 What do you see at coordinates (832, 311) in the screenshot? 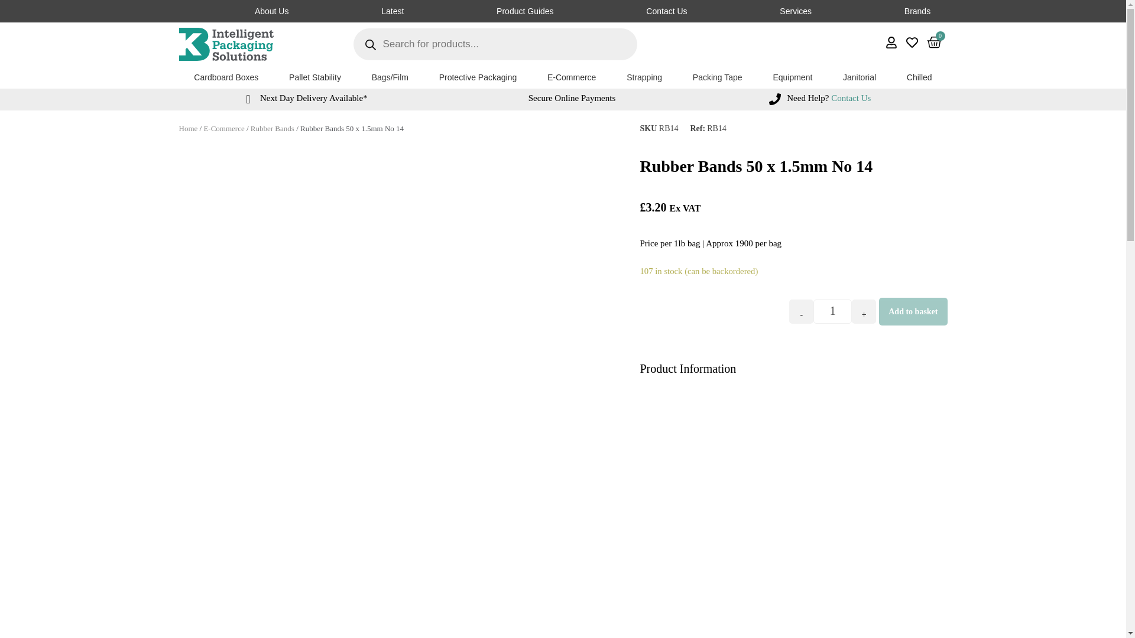
I see `Qty` at bounding box center [832, 311].